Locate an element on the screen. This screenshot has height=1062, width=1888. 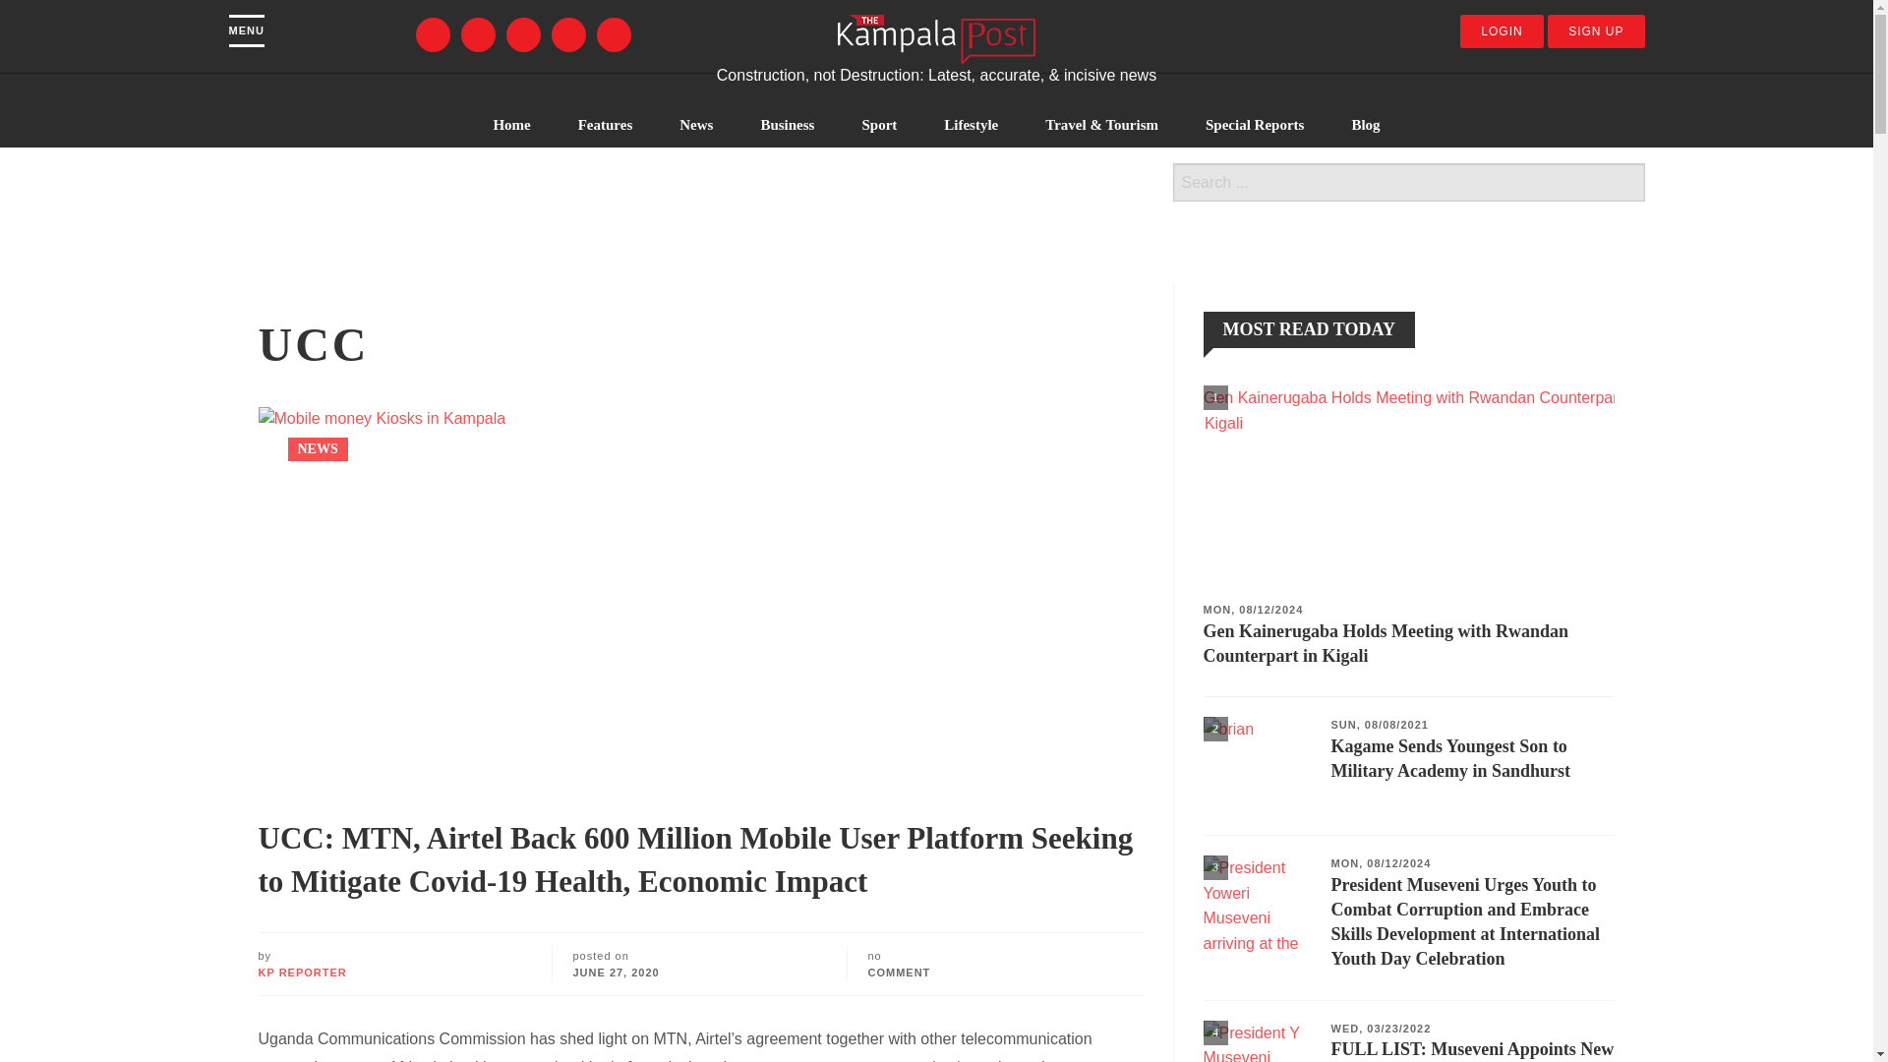
Features is located at coordinates (606, 124).